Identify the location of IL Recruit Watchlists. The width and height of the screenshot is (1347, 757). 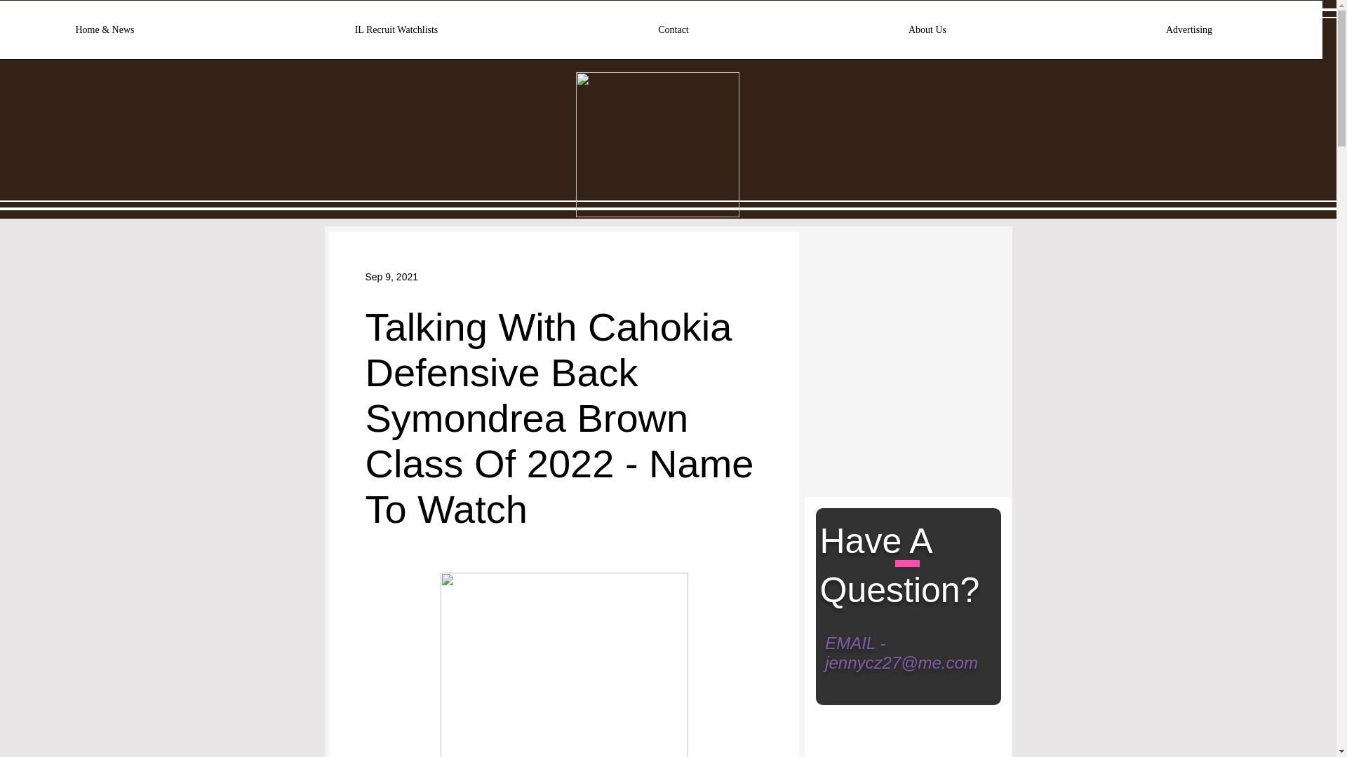
(396, 34).